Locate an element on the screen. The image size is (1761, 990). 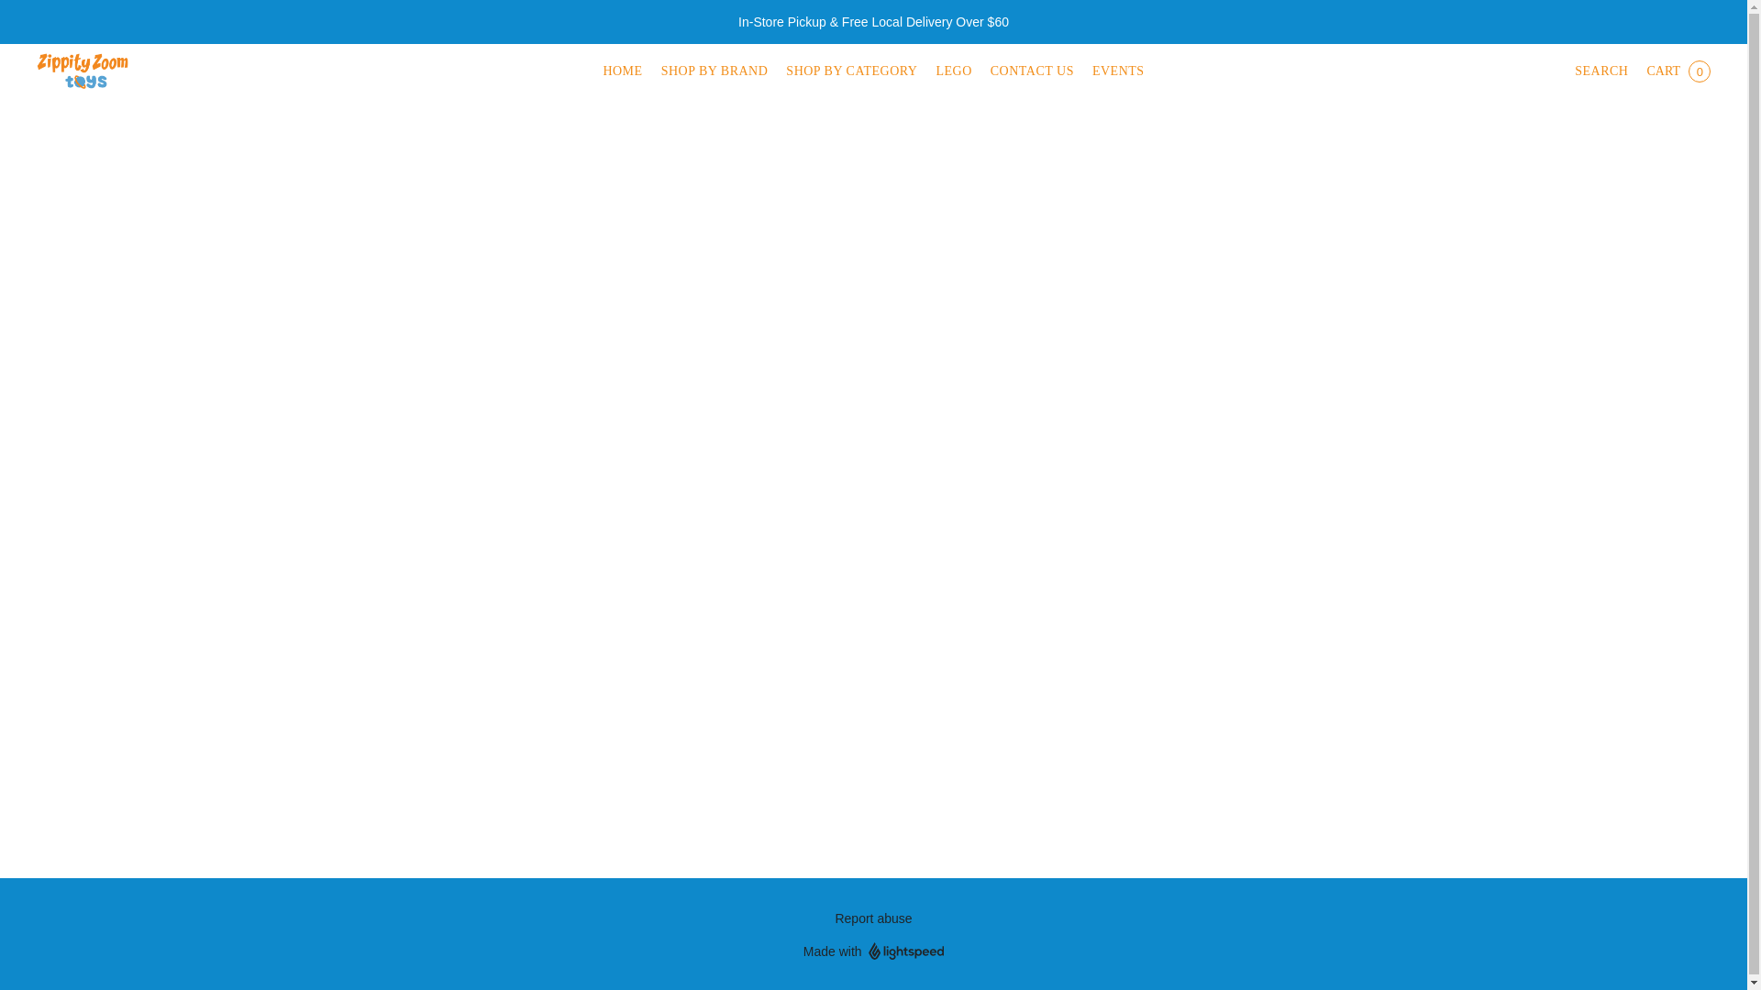
Search the website is located at coordinates (1600, 71).